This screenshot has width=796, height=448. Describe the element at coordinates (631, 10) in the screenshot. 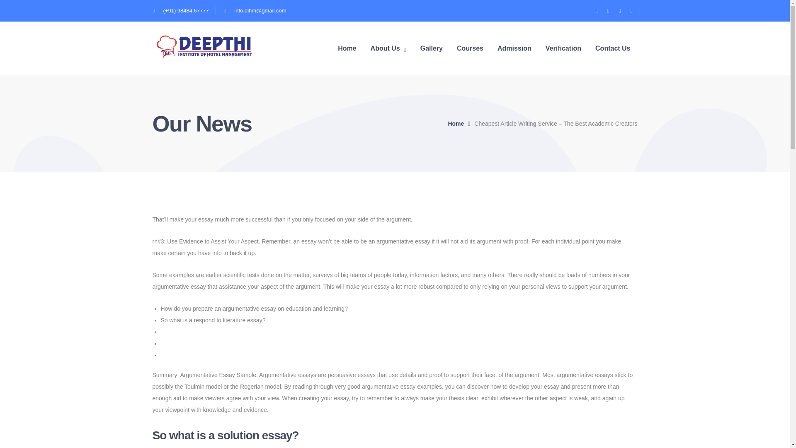

I see `Youtube Profile` at that location.